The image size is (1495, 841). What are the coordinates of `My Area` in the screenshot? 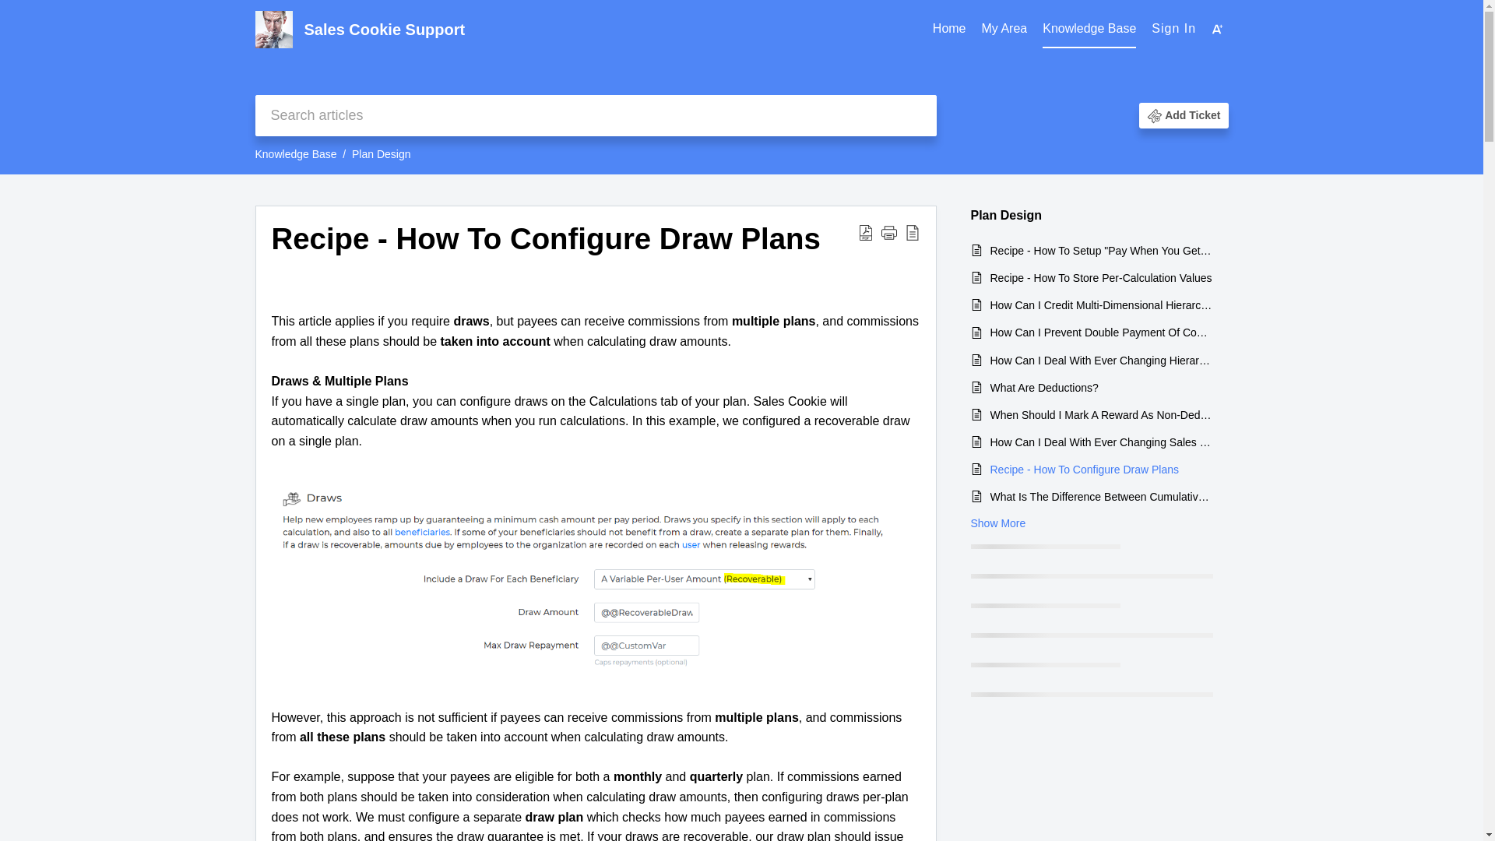 It's located at (1004, 29).